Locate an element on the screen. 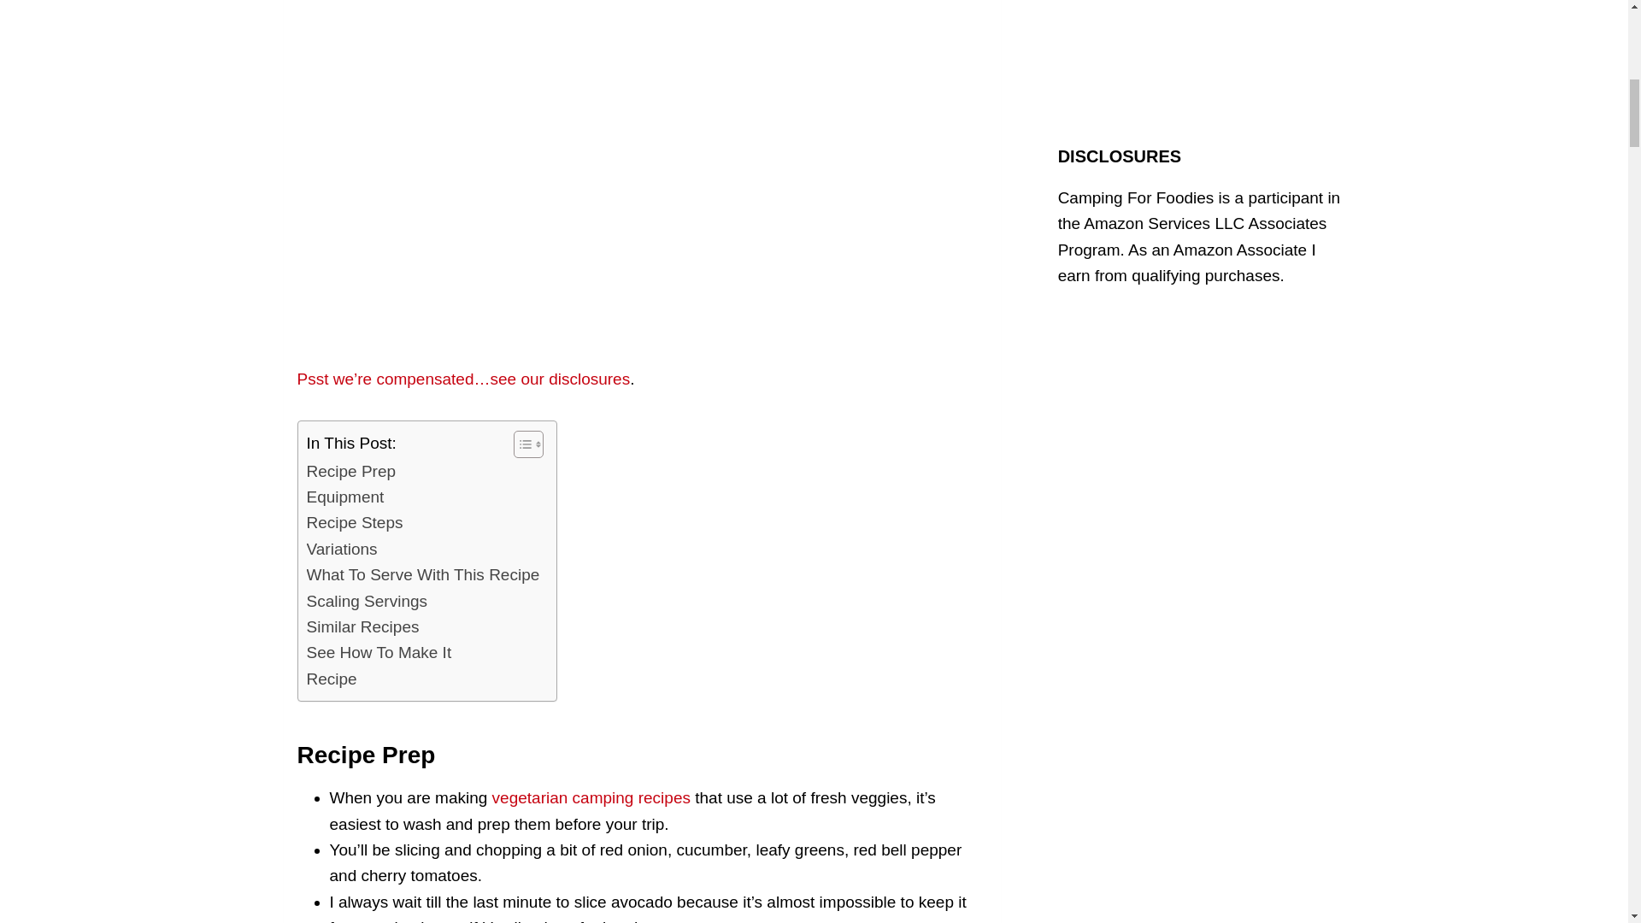 The width and height of the screenshot is (1641, 923). Recipe is located at coordinates (330, 679).